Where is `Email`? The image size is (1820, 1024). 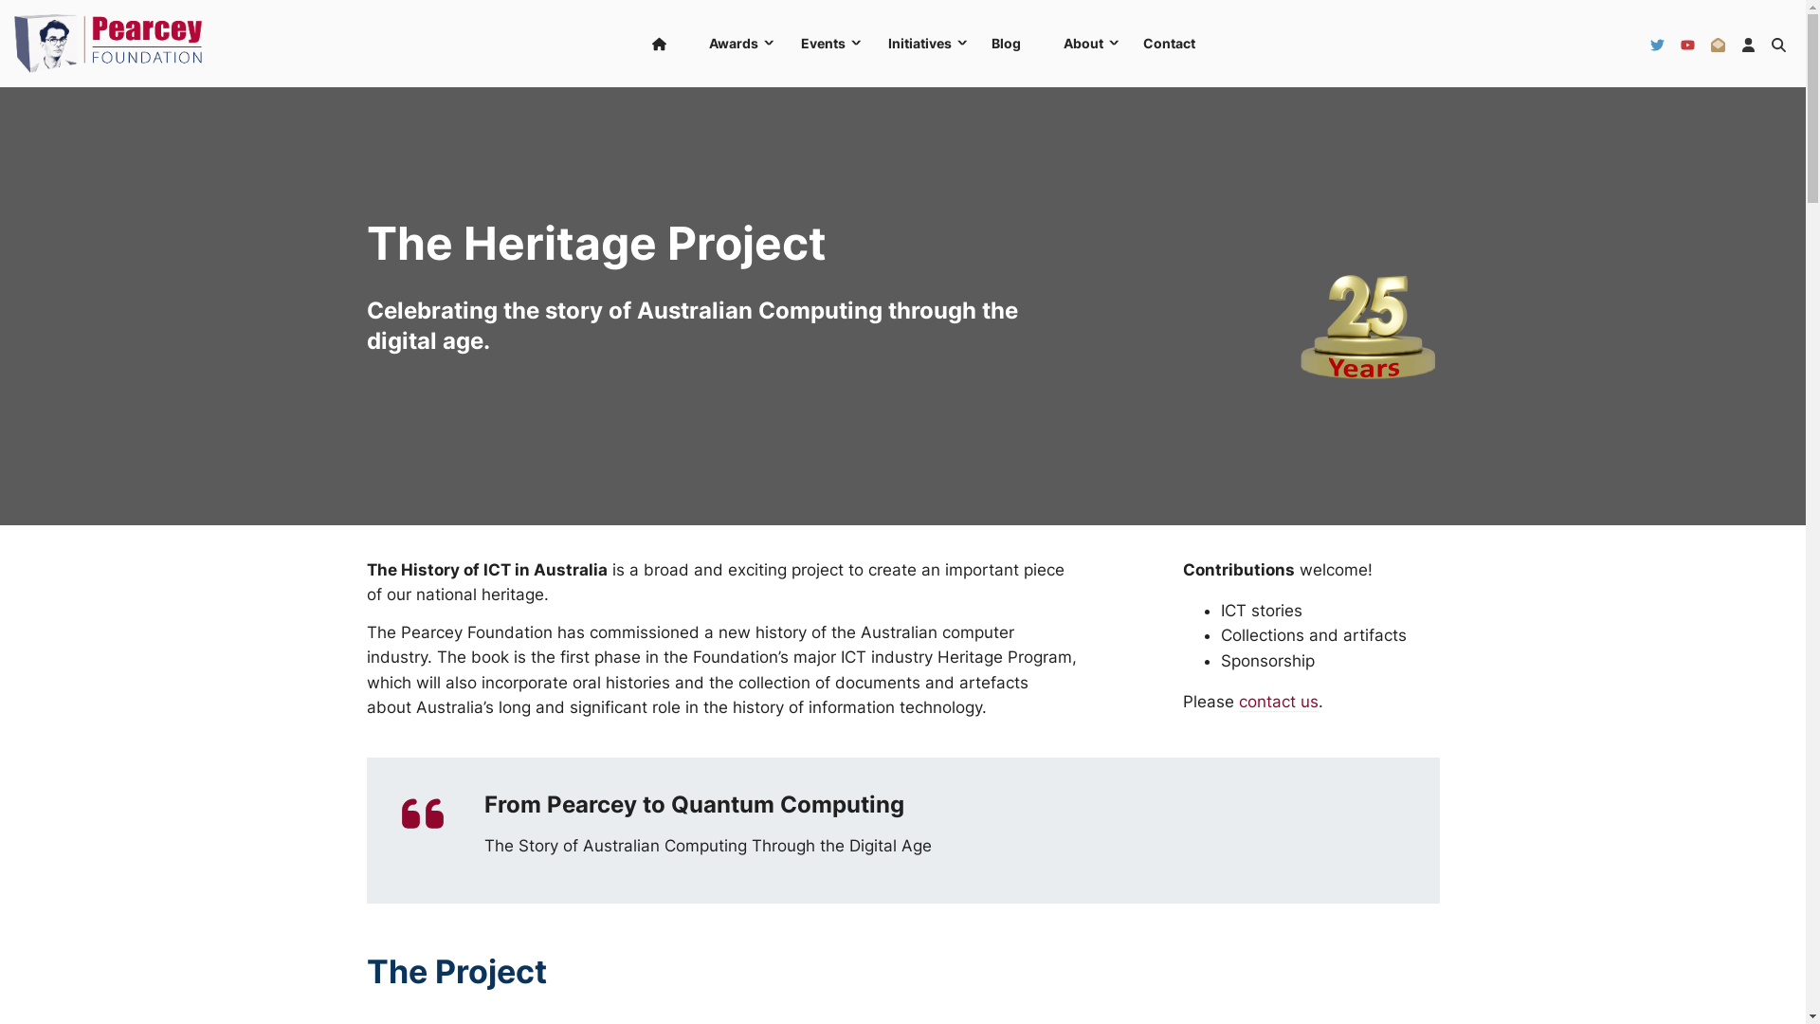 Email is located at coordinates (1718, 44).